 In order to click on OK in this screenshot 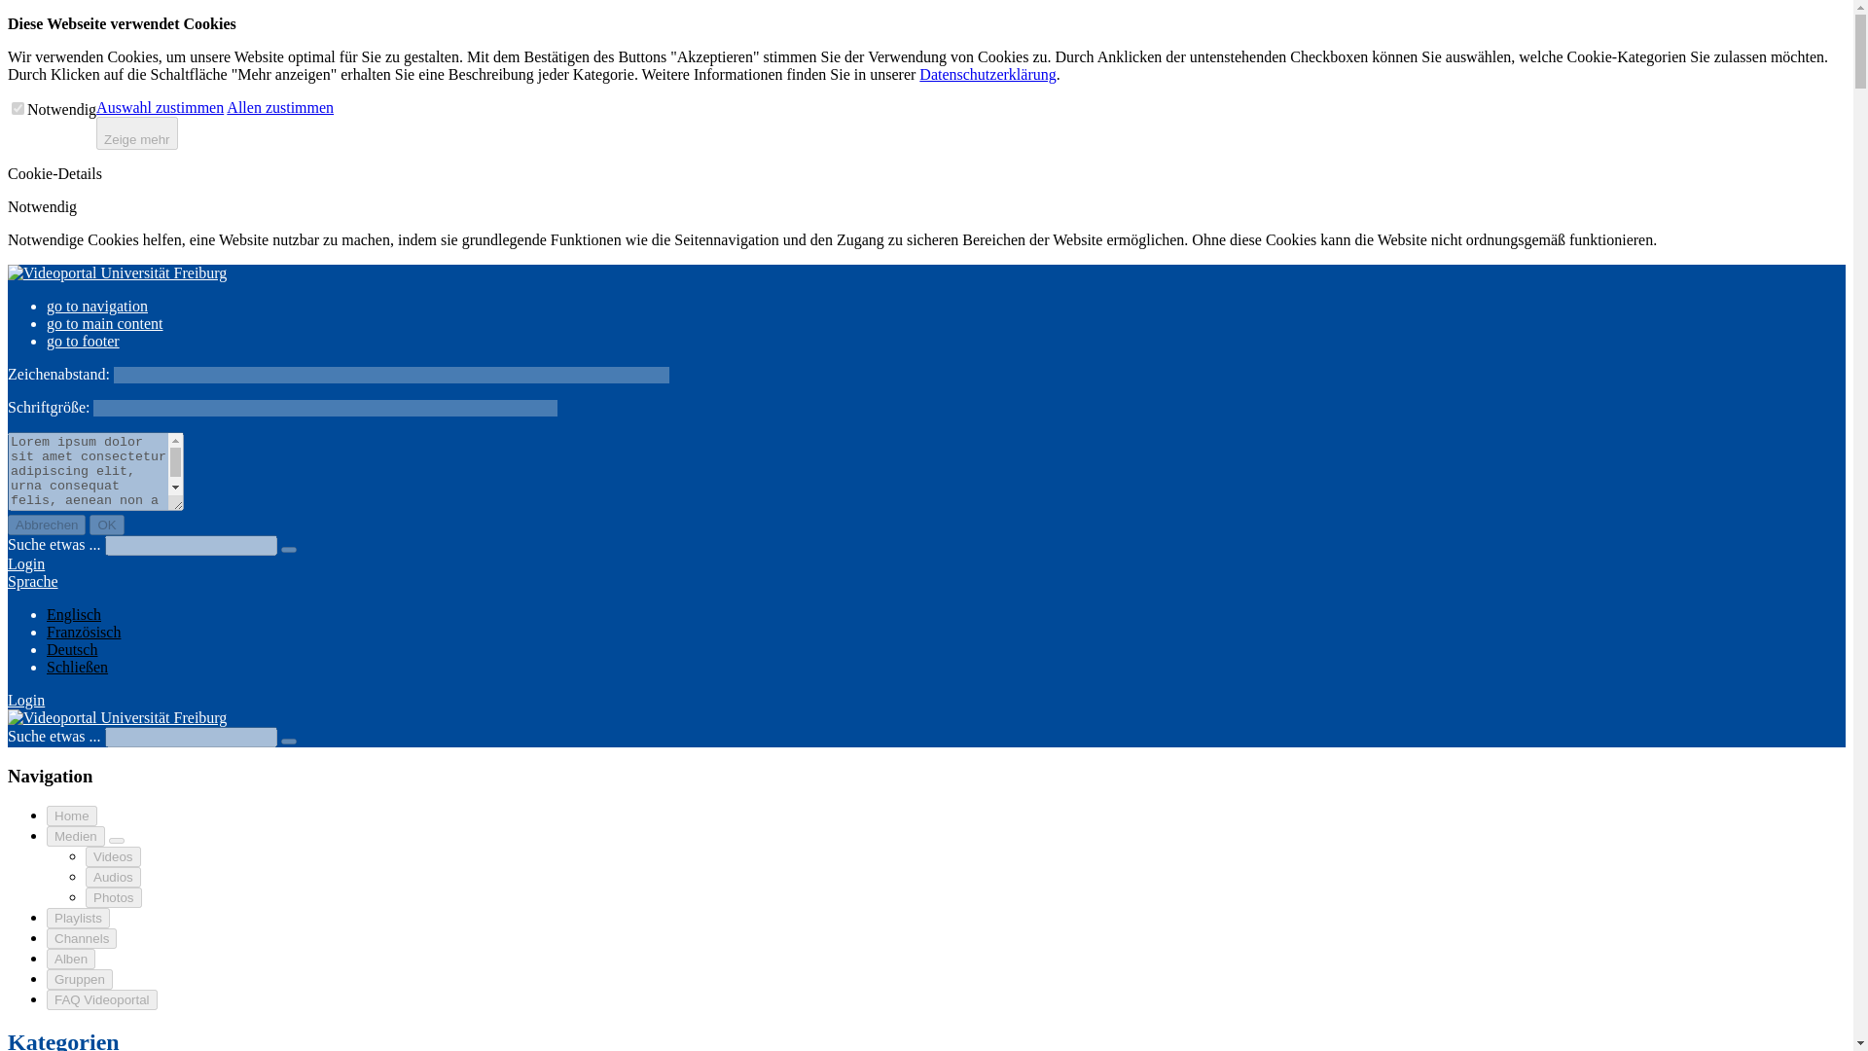, I will do `click(106, 525)`.